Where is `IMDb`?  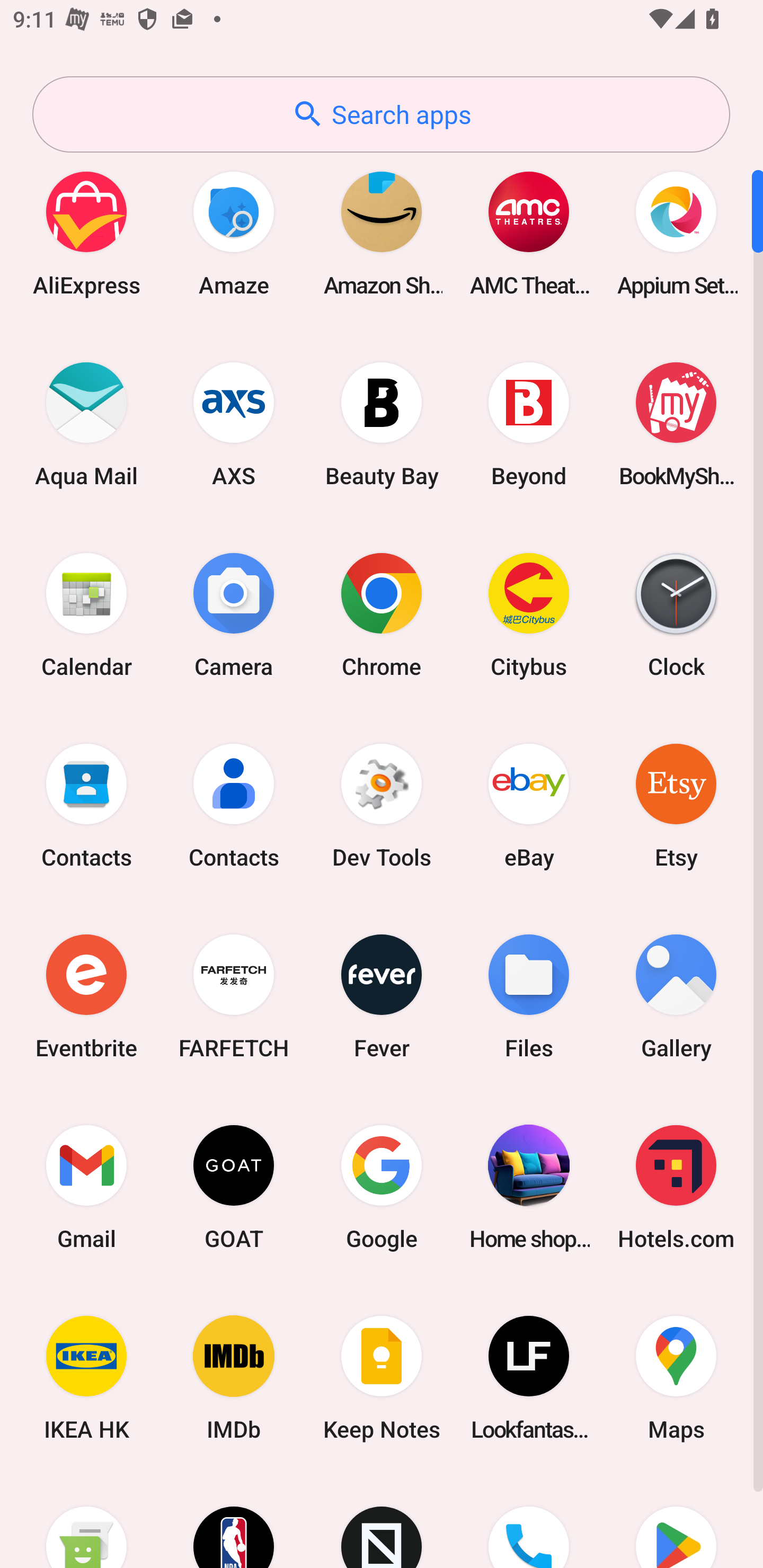 IMDb is located at coordinates (234, 1378).